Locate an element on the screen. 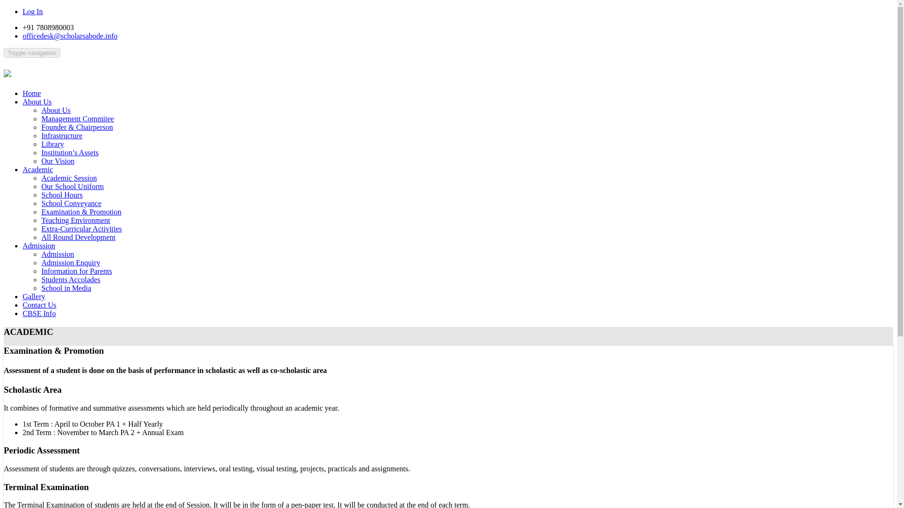 The width and height of the screenshot is (904, 508). Our School Uniform is located at coordinates (73, 186).